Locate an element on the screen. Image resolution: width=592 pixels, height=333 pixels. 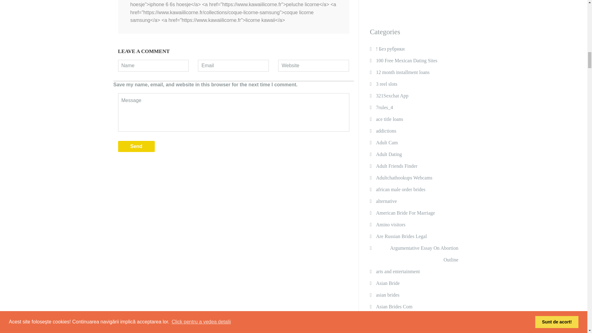
Send is located at coordinates (136, 146).